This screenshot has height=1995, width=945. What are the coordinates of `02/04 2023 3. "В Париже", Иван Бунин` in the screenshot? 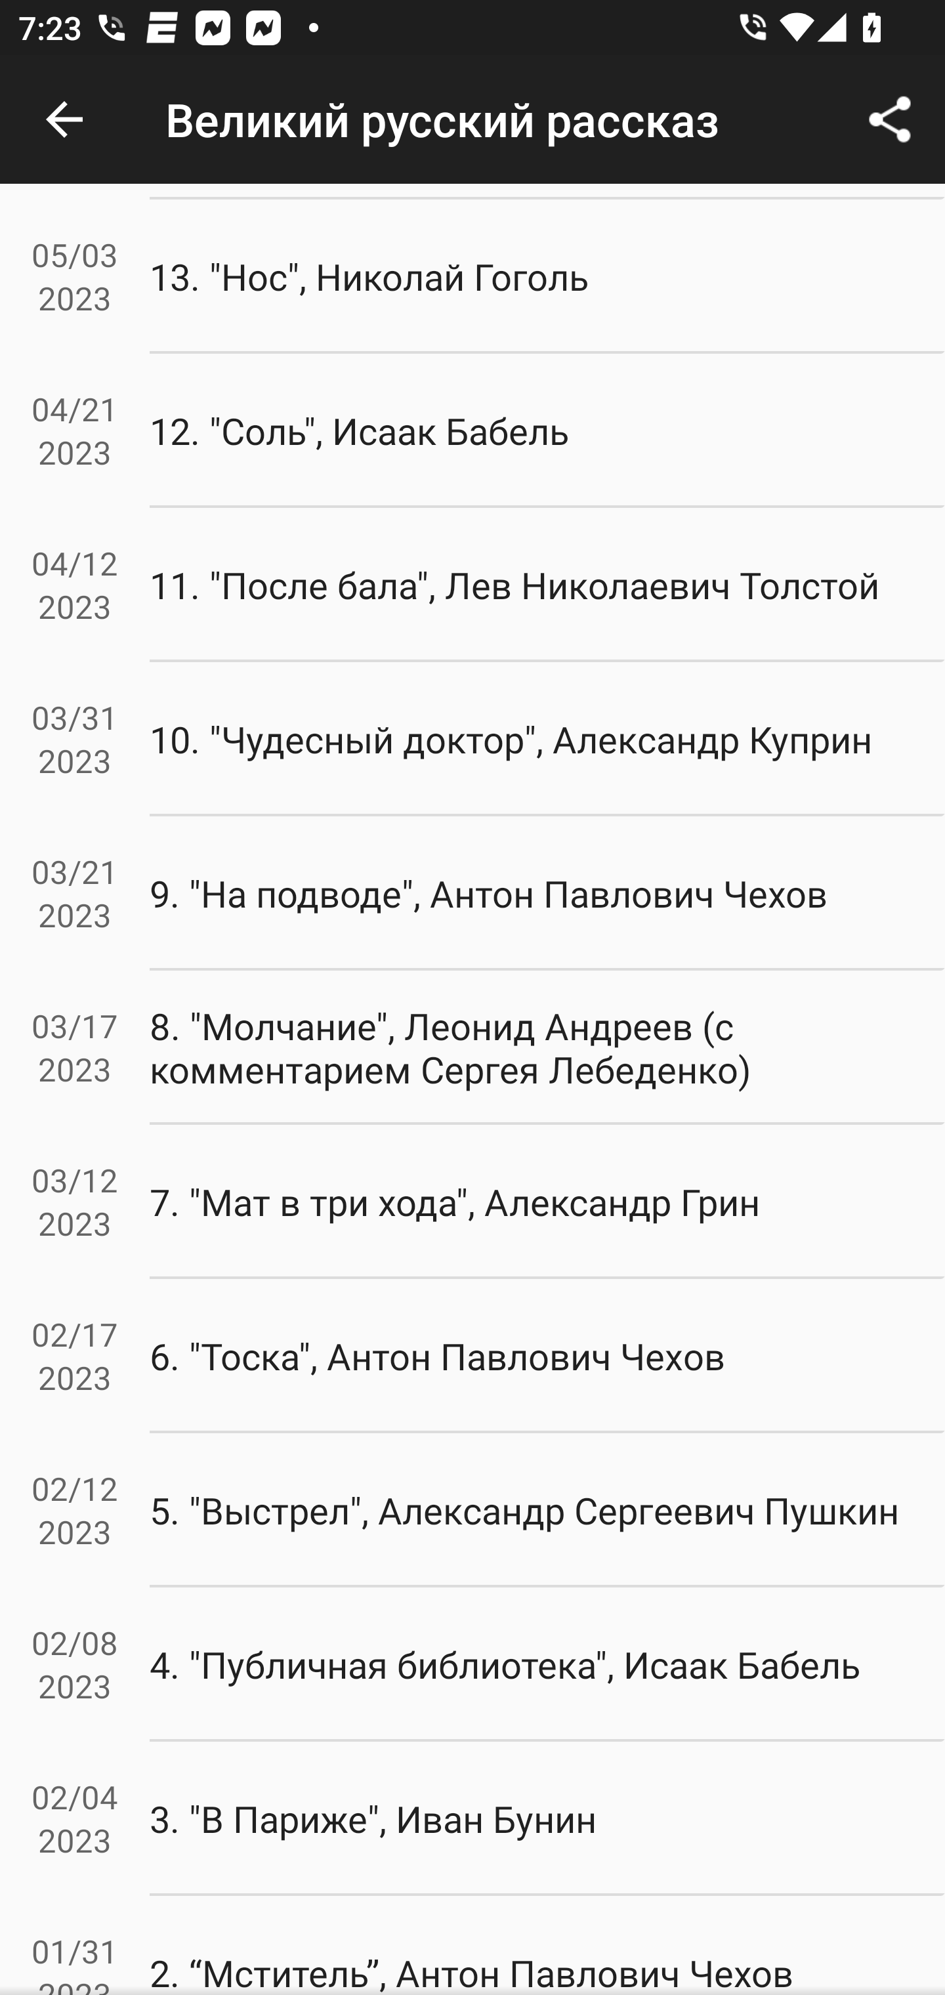 It's located at (472, 1818).